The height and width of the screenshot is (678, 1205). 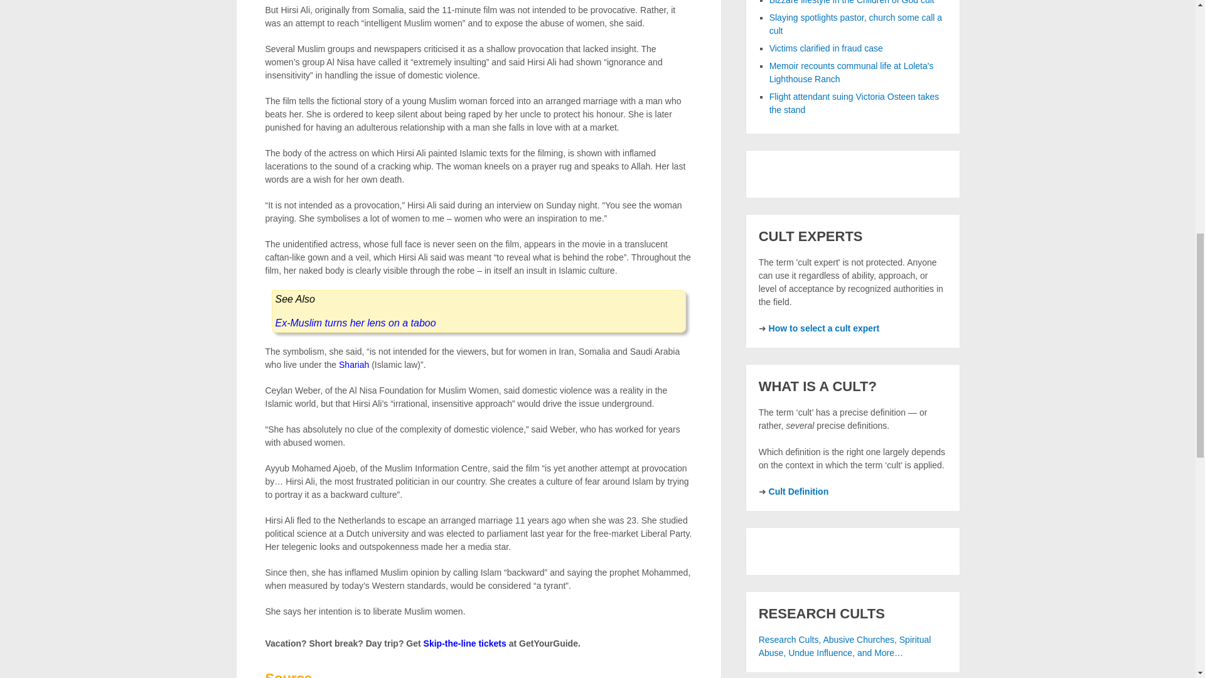 I want to click on Flight attendant suing Victoria Osteen takes the stand, so click(x=855, y=103).